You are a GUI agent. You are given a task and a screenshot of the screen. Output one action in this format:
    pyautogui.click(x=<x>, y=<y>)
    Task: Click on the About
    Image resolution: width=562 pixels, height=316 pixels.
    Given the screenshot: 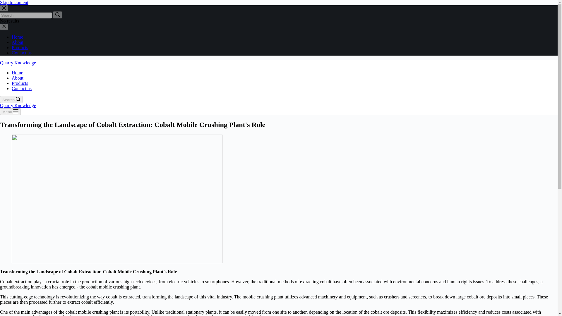 What is the action you would take?
    pyautogui.click(x=18, y=78)
    